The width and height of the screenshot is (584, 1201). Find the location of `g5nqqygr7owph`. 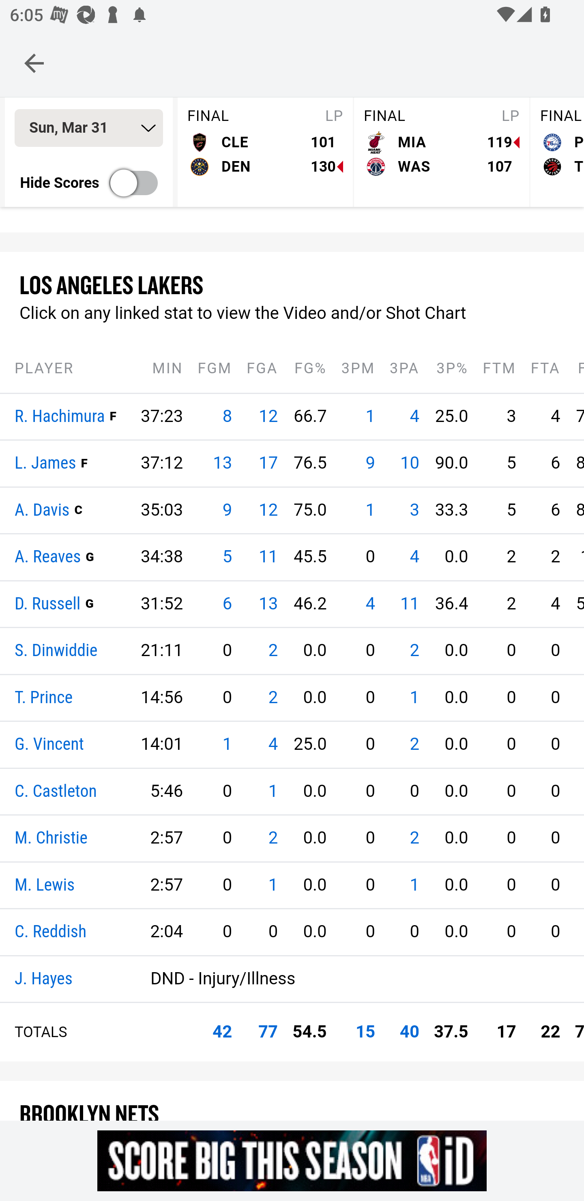

g5nqqygr7owph is located at coordinates (292, 1160).